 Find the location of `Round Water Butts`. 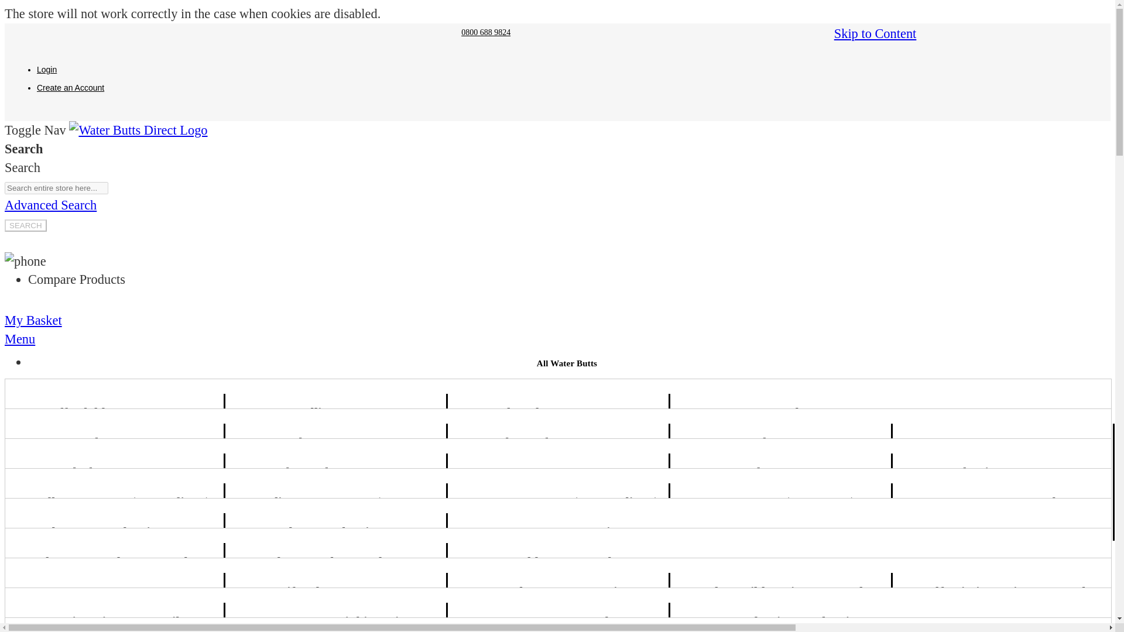

Round Water Butts is located at coordinates (781, 440).